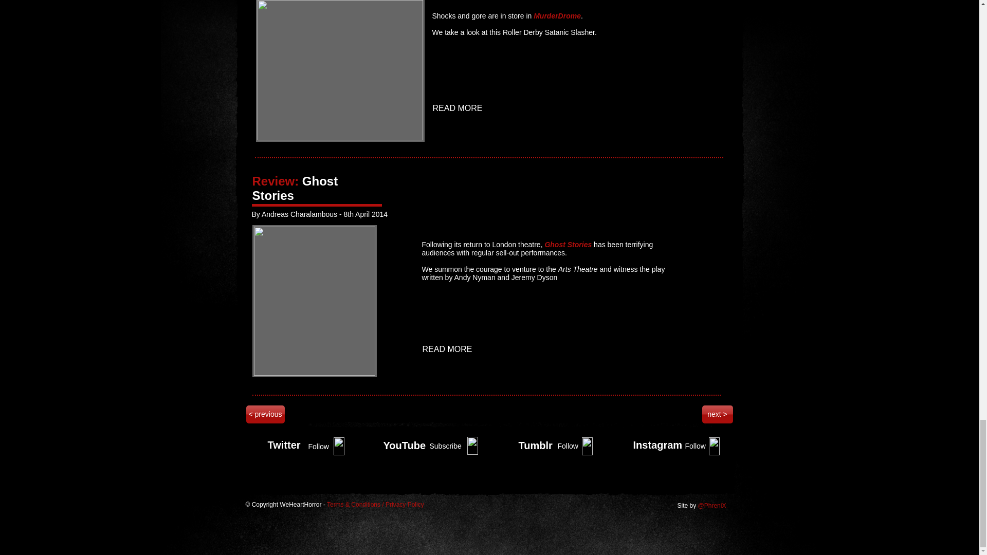  Describe the element at coordinates (459, 108) in the screenshot. I see `READ MORE` at that location.